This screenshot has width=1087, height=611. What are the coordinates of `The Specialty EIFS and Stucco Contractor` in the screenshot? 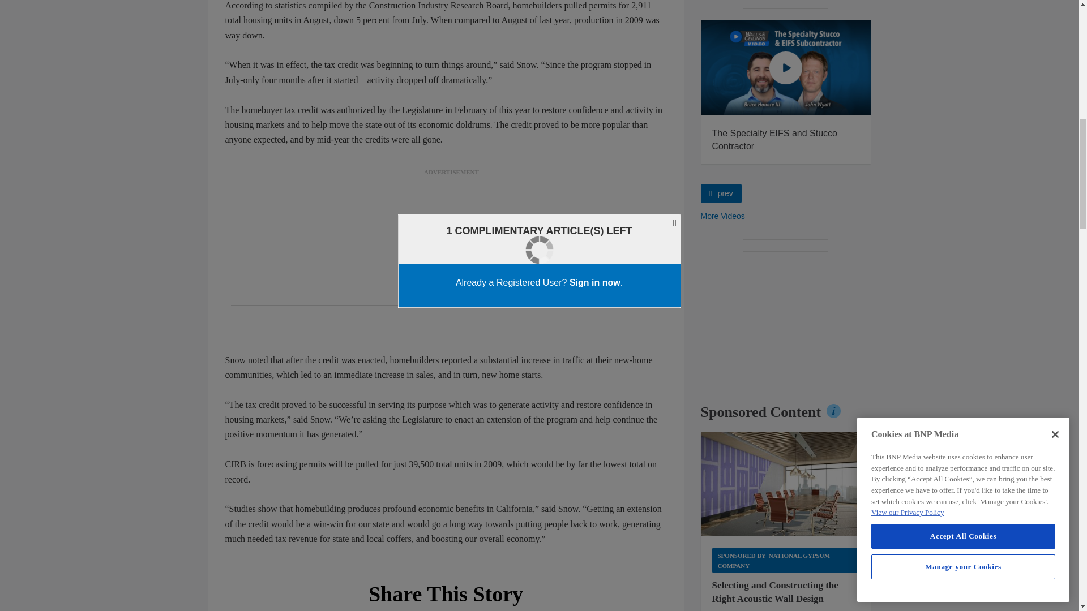 It's located at (786, 68).